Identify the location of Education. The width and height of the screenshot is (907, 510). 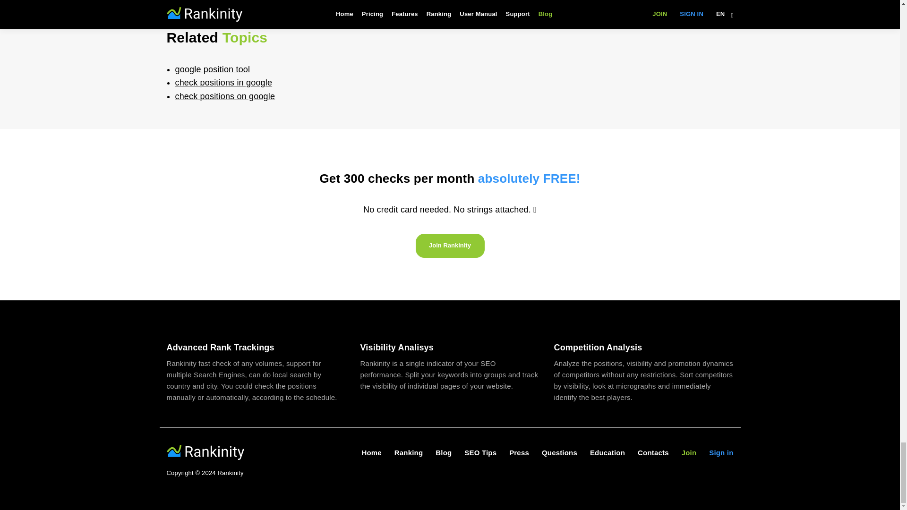
(608, 452).